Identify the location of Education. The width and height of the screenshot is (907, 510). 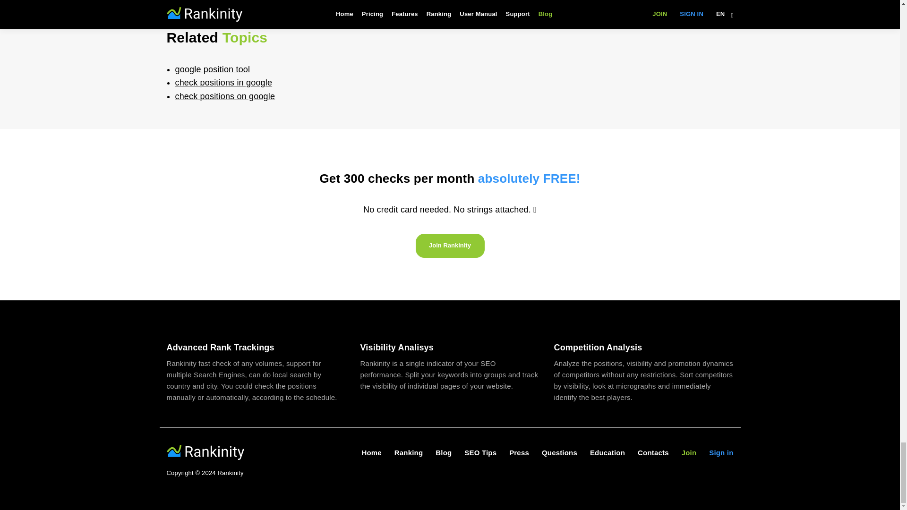
(608, 452).